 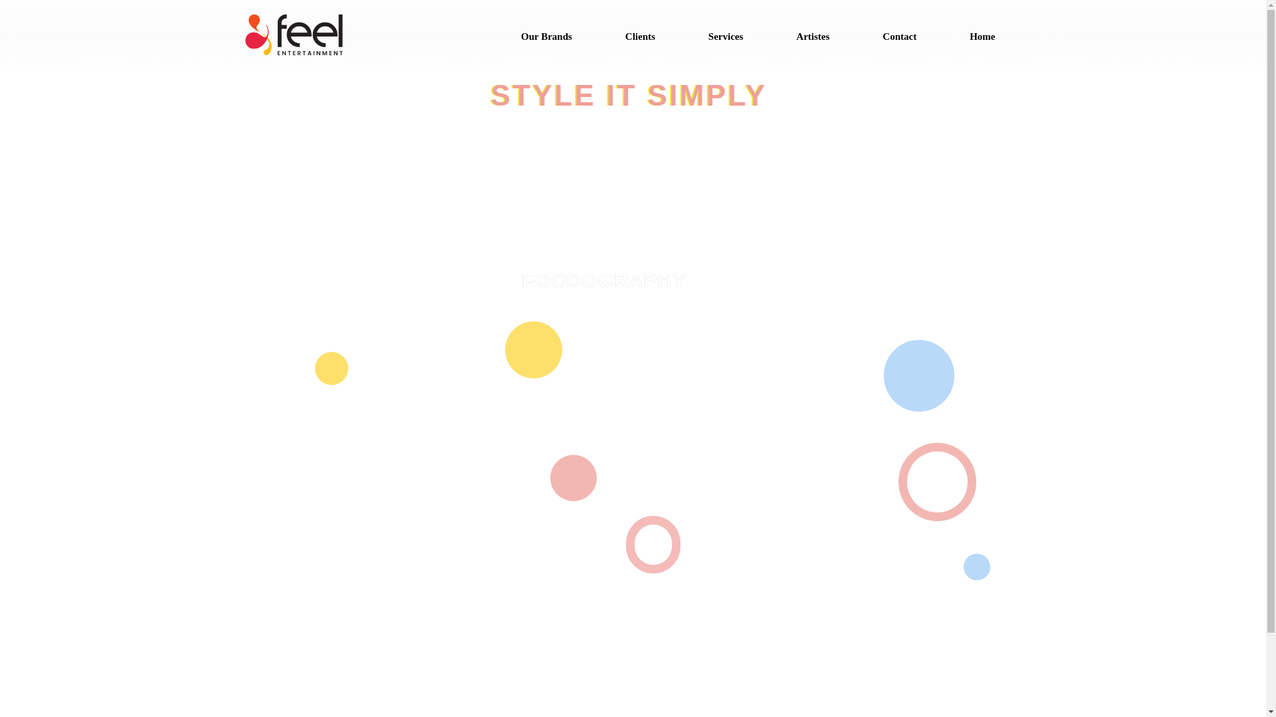 I want to click on Contact, so click(x=714, y=714).